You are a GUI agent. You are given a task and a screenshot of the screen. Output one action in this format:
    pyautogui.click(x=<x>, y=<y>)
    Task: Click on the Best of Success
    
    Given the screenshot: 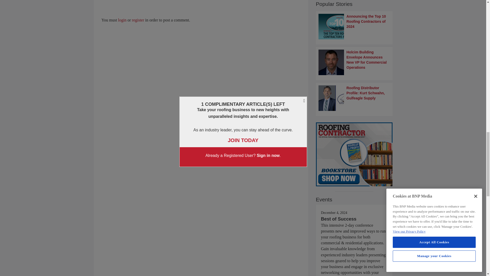 What is the action you would take?
    pyautogui.click(x=339, y=219)
    